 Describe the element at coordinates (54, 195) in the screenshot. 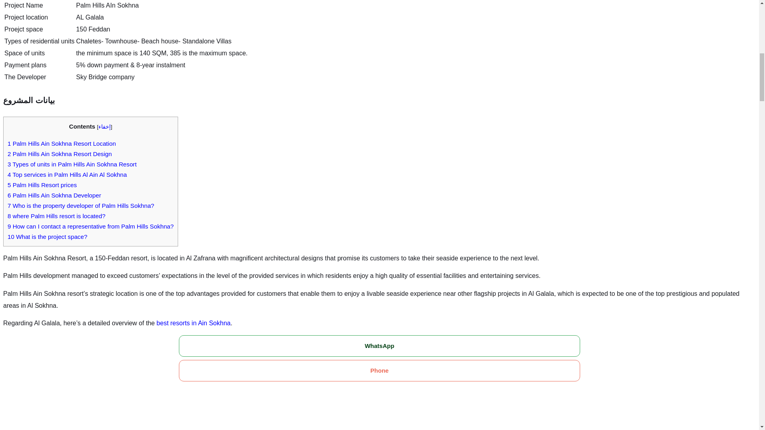

I see `6 Palm Hills Ain Sokhna Developer` at that location.